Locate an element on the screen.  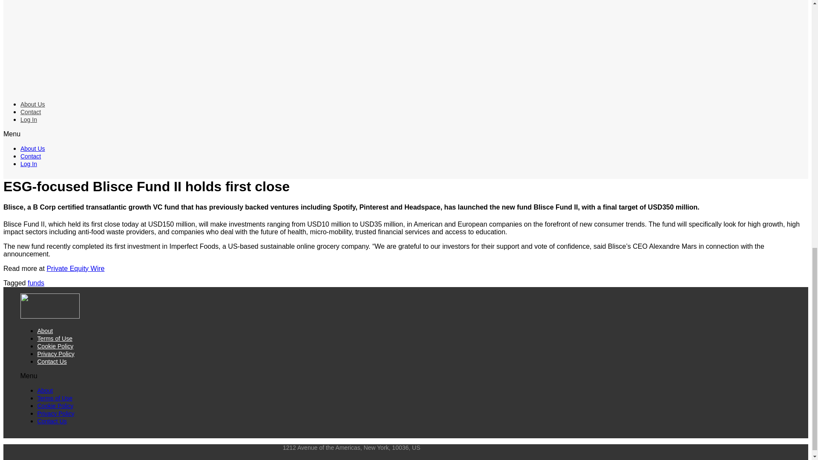
funds is located at coordinates (36, 283).